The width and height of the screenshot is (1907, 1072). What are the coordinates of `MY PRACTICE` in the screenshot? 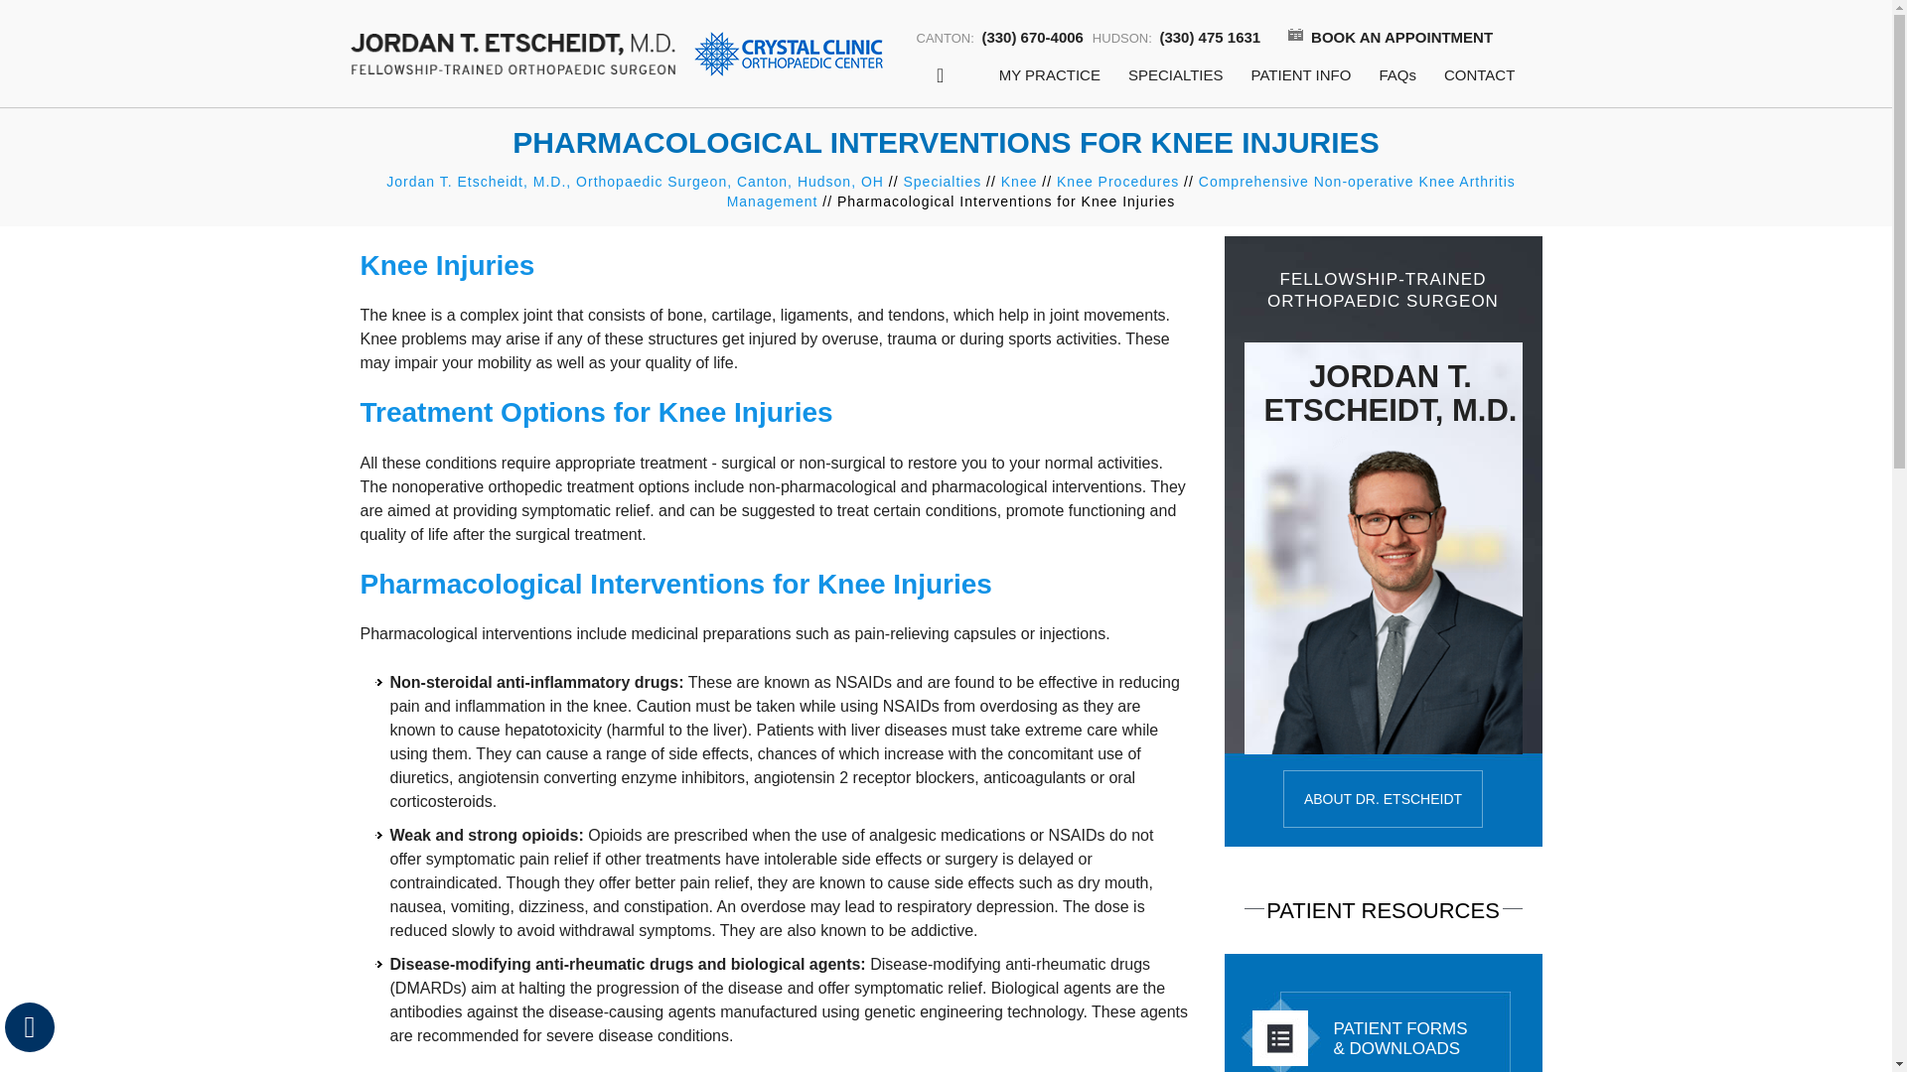 It's located at (1049, 77).